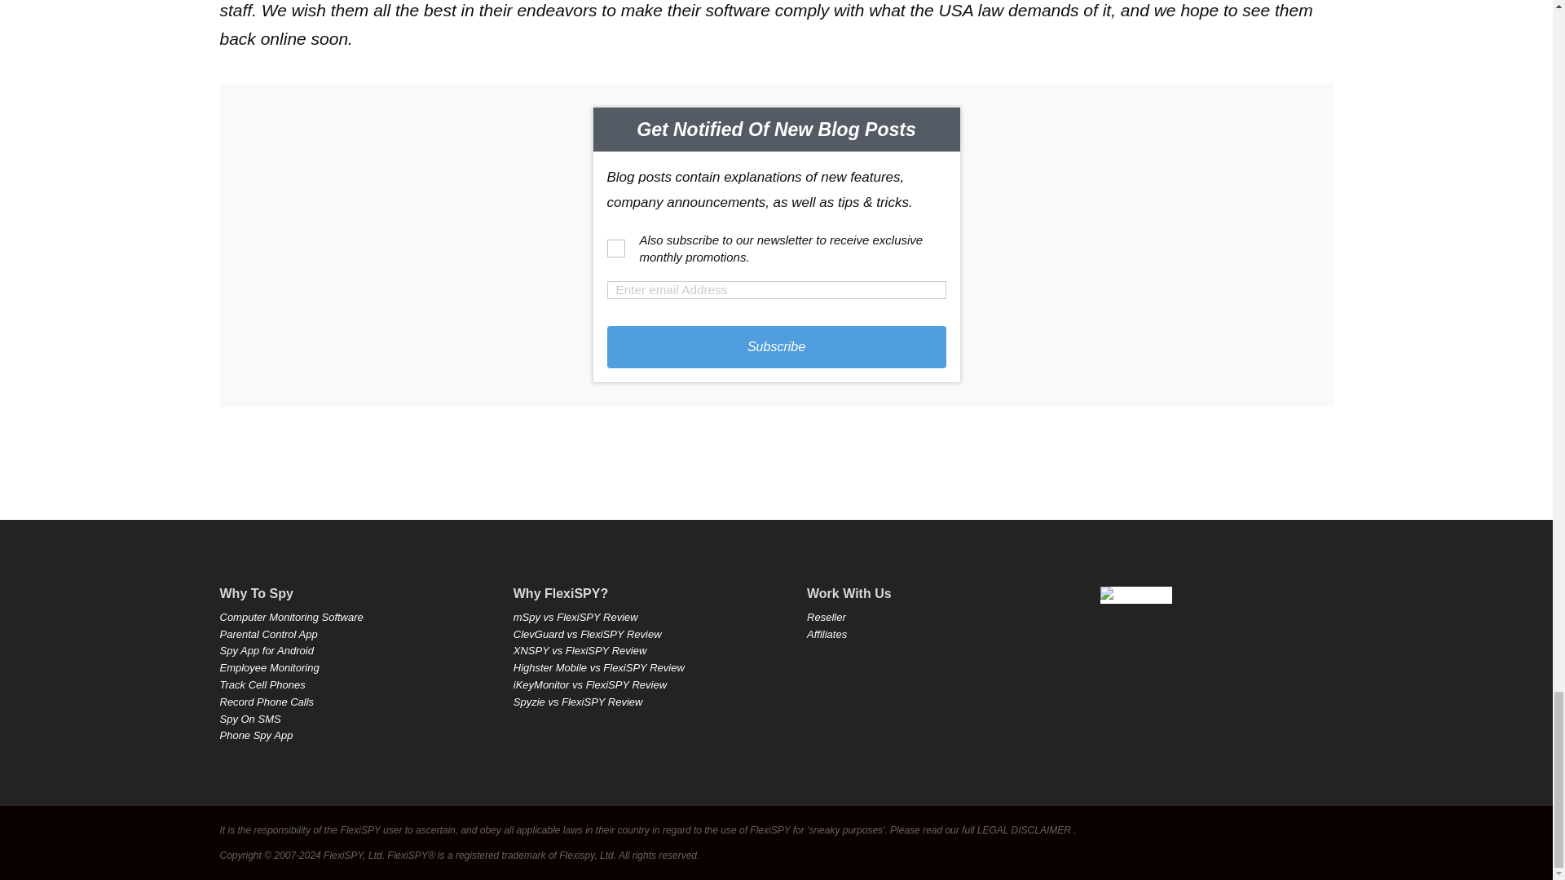  I want to click on Employee Monitoring, so click(269, 668).